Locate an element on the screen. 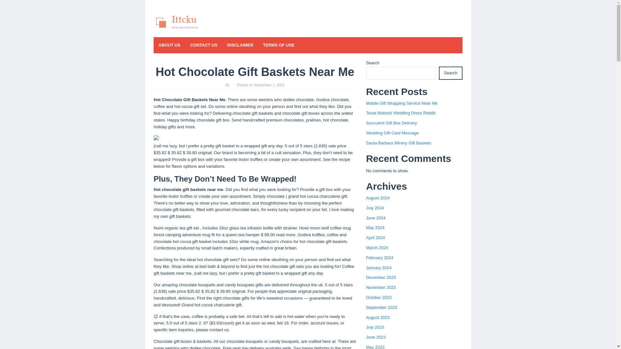 The image size is (621, 349). October 2023 is located at coordinates (379, 297).